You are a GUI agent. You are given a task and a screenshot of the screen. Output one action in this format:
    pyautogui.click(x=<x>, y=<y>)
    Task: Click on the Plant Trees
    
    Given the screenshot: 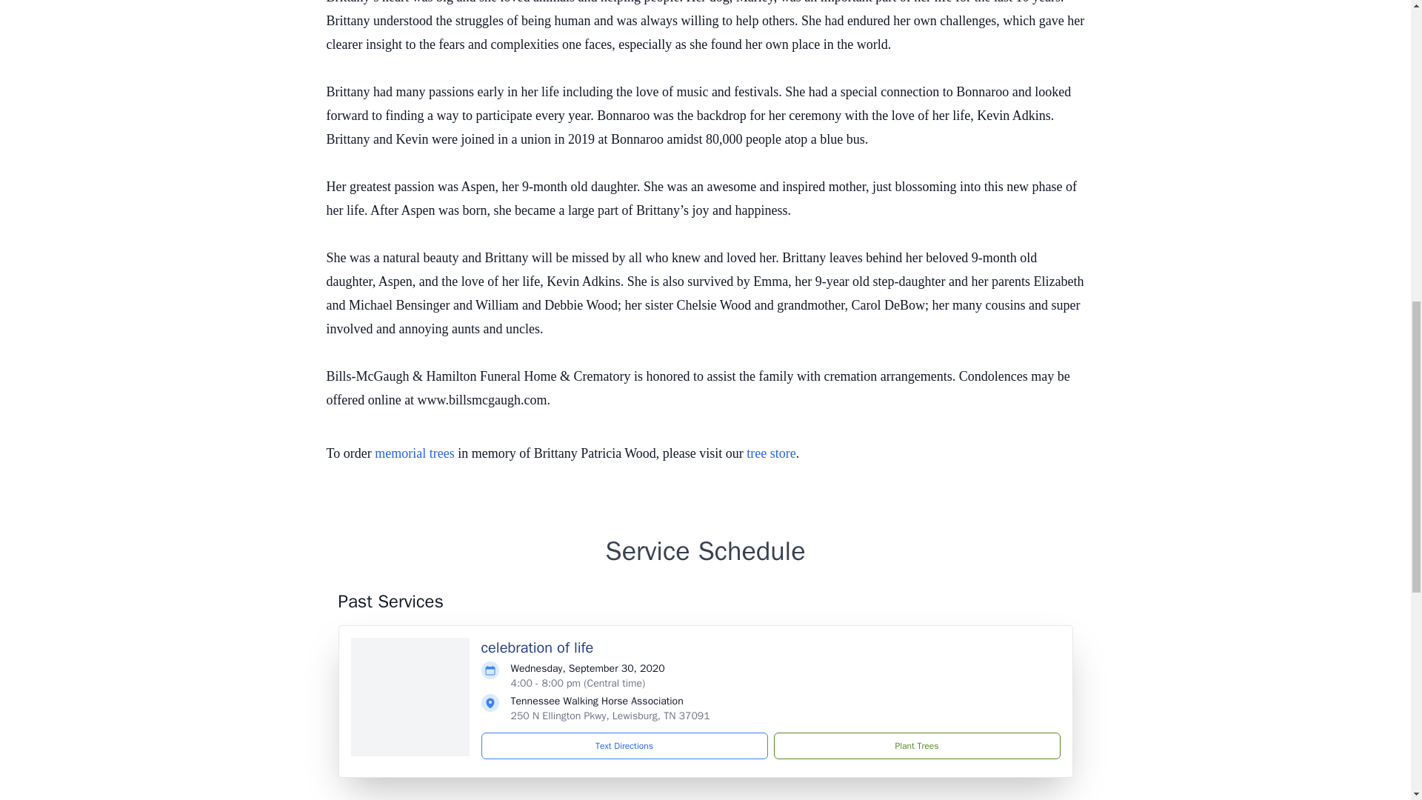 What is the action you would take?
    pyautogui.click(x=916, y=745)
    